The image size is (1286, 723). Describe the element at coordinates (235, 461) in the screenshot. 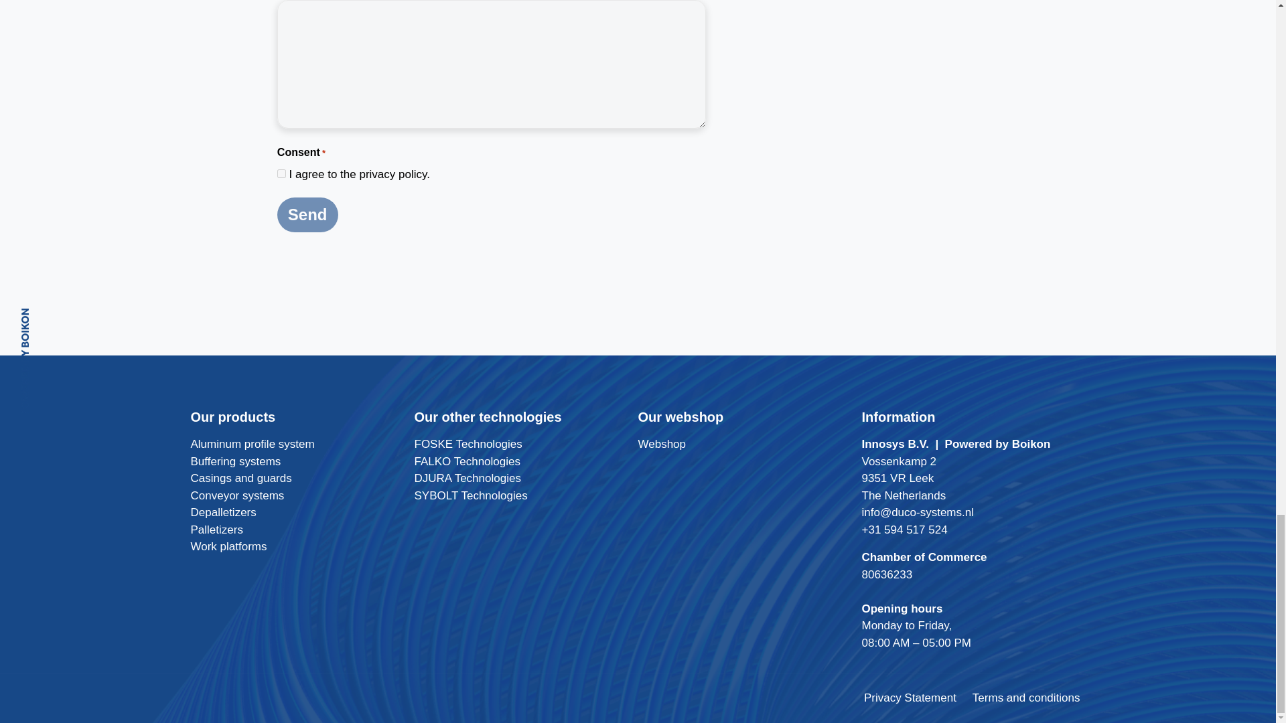

I see `Buffering systems` at that location.